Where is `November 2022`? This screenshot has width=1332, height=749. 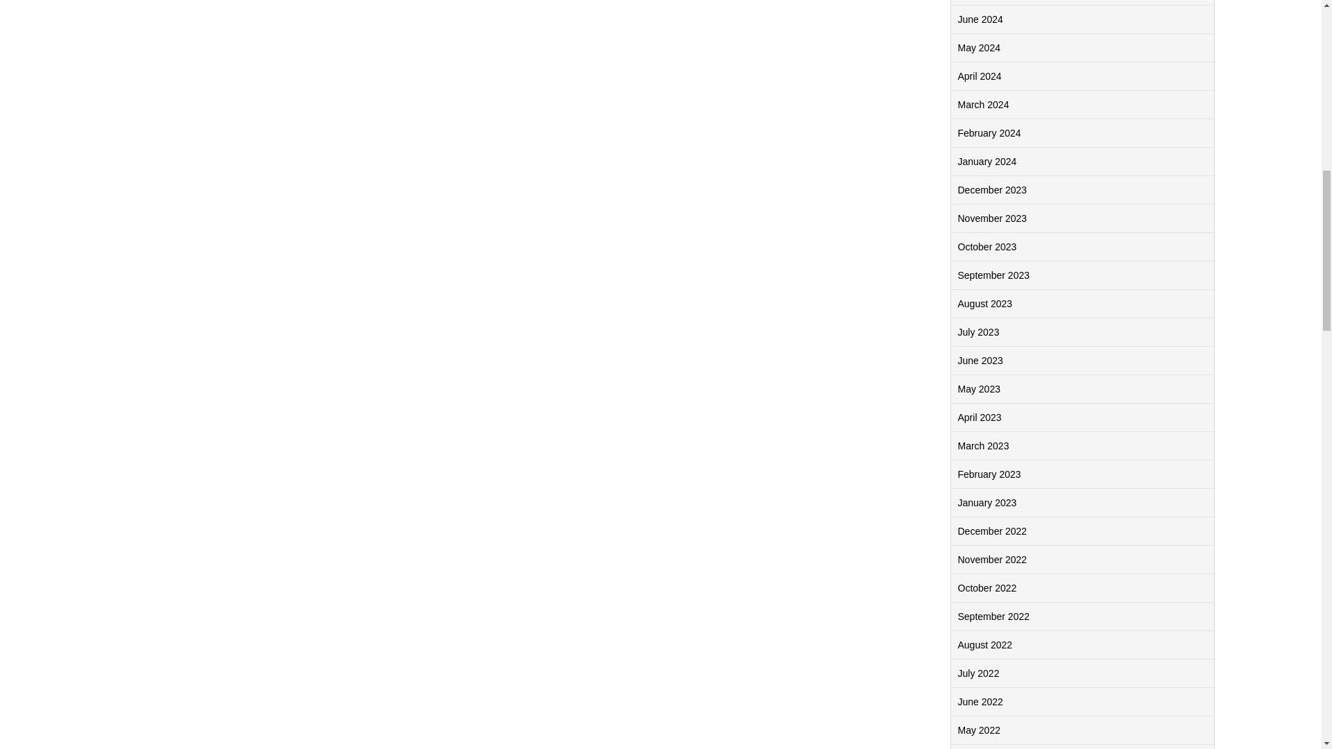 November 2022 is located at coordinates (992, 560).